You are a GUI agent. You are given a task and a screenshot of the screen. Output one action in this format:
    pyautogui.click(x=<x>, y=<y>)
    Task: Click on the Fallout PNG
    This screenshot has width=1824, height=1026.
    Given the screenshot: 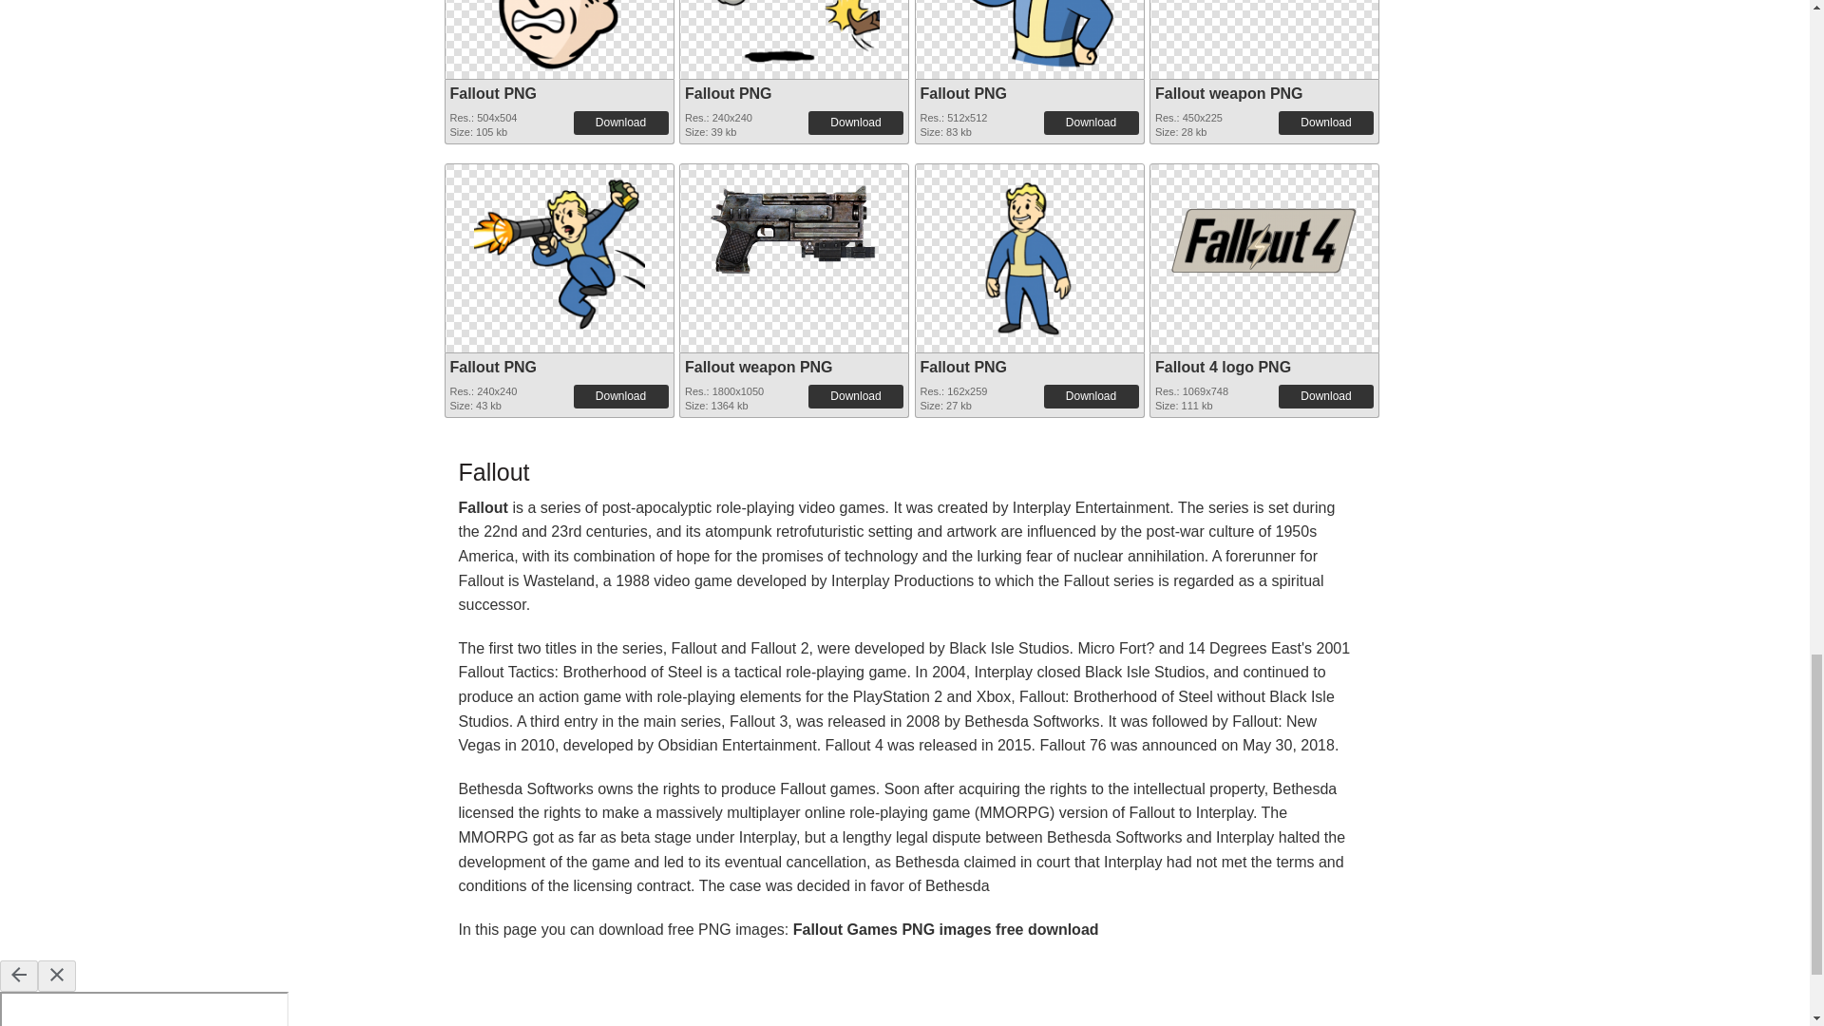 What is the action you would take?
    pyautogui.click(x=794, y=35)
    